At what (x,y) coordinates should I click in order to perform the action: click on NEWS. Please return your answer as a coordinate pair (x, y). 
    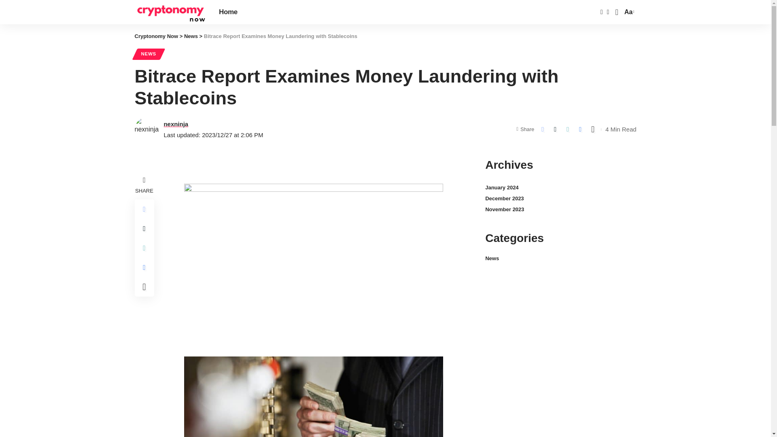
    Looking at the image, I should click on (156, 36).